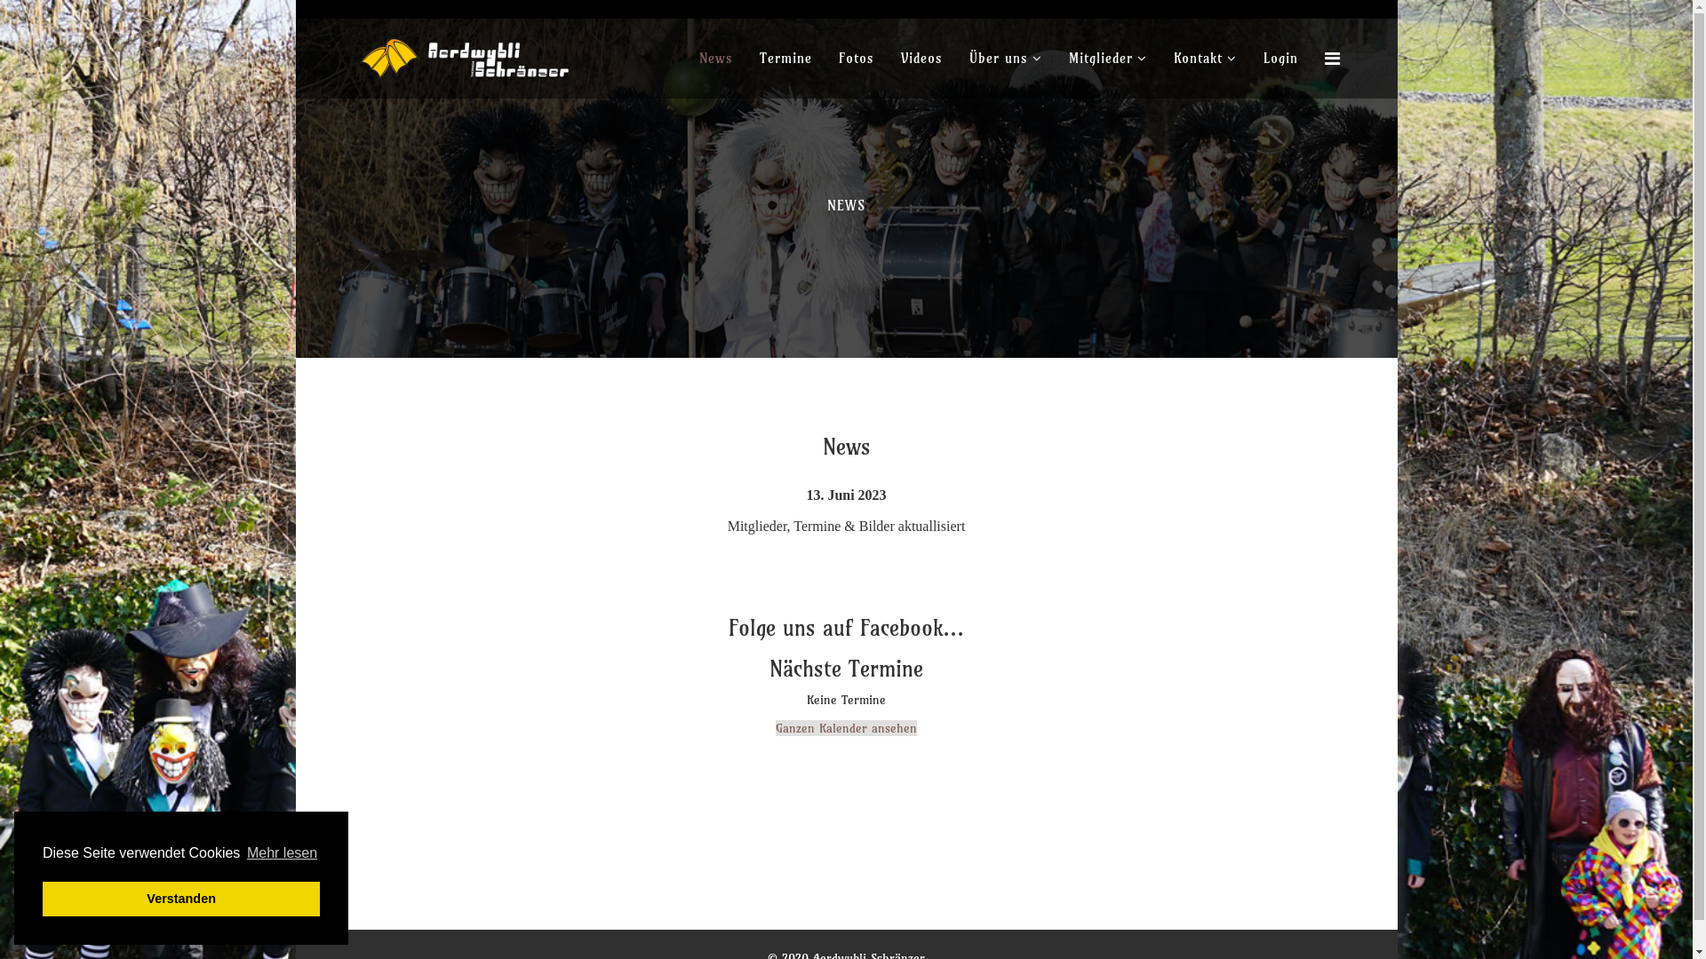 The width and height of the screenshot is (1706, 959). Describe the element at coordinates (846, 728) in the screenshot. I see `Ganzen Kalender ansehen` at that location.